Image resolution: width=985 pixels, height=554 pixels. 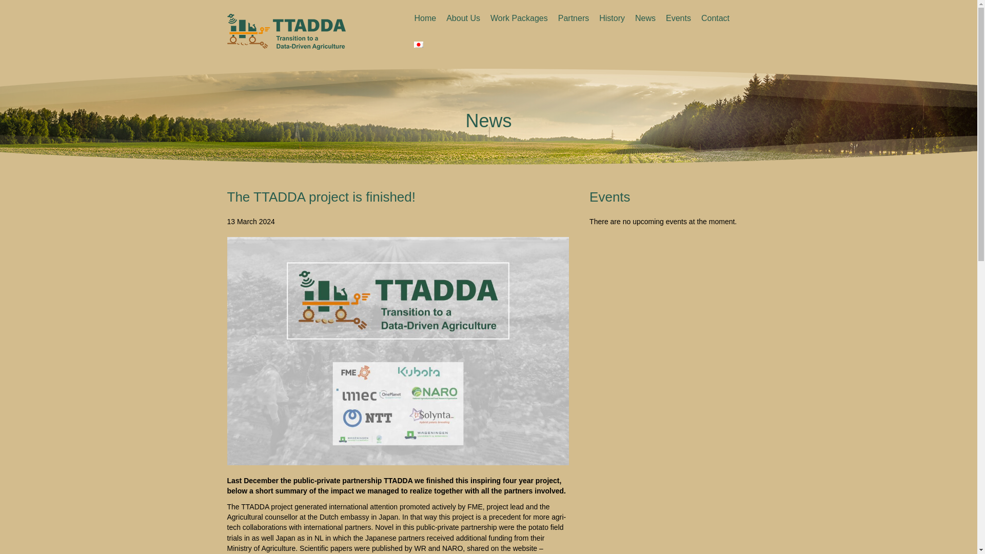 What do you see at coordinates (645, 18) in the screenshot?
I see `News` at bounding box center [645, 18].